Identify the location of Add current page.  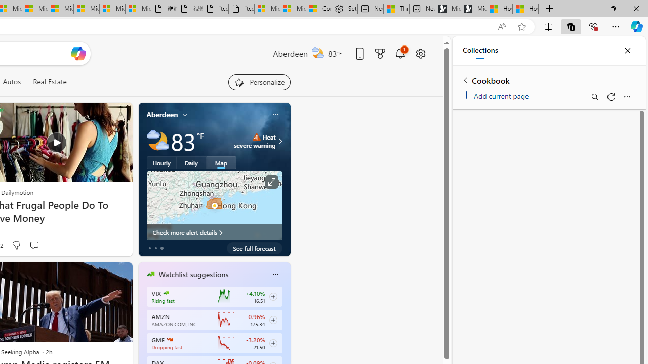
(497, 94).